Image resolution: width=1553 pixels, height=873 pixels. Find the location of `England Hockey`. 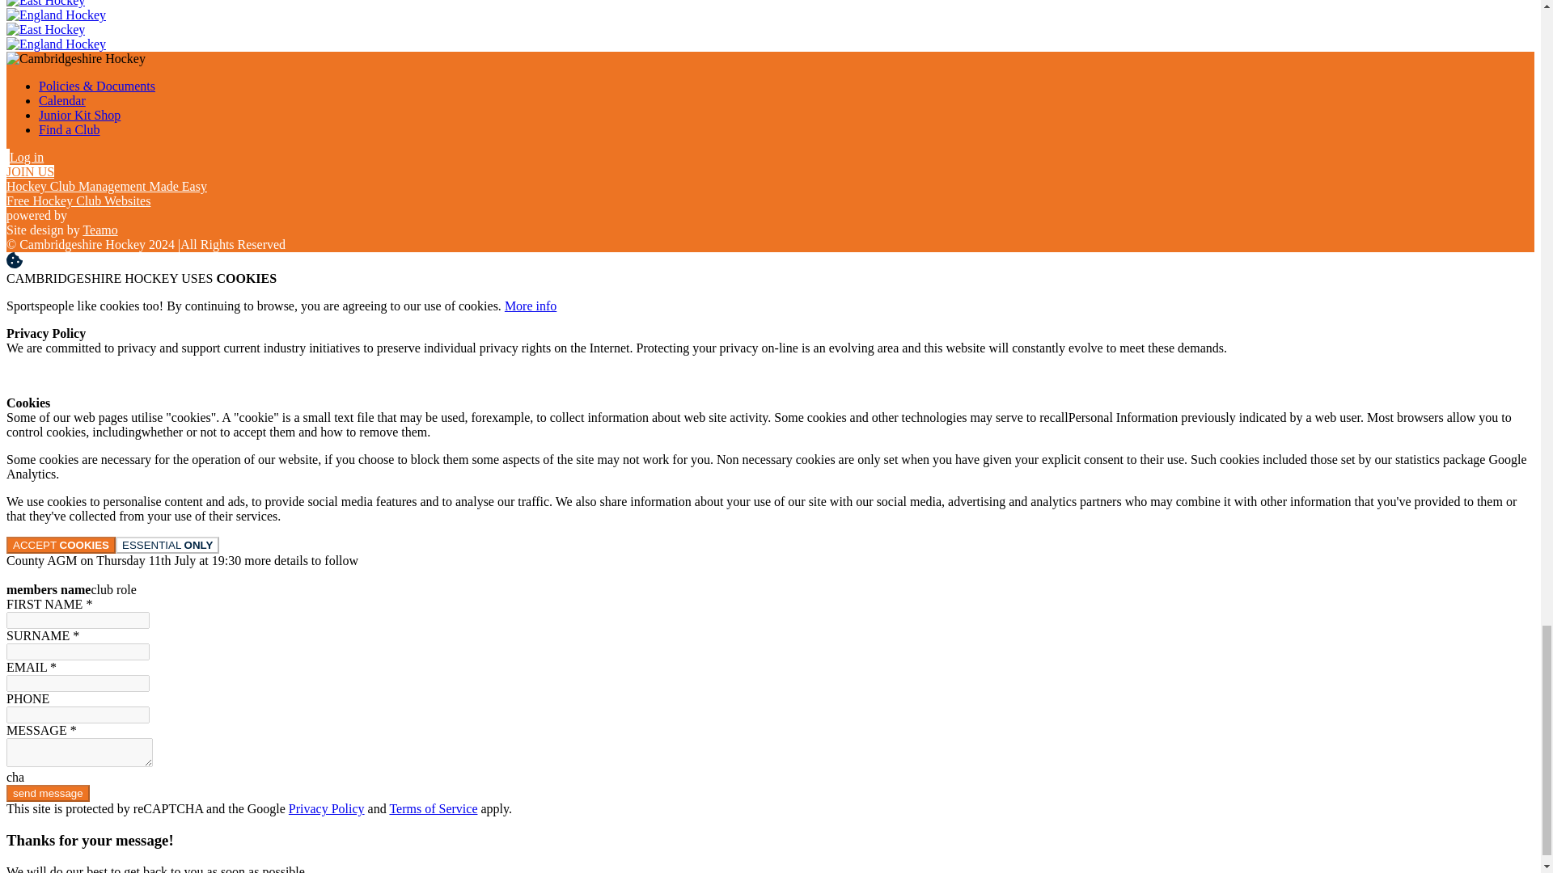

England Hockey is located at coordinates (55, 44).